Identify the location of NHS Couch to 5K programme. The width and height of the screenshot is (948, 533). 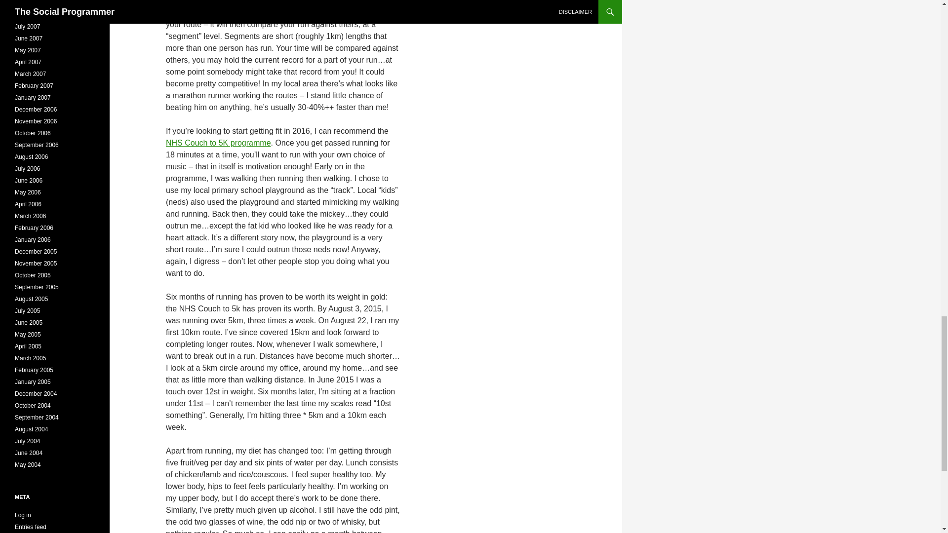
(218, 143).